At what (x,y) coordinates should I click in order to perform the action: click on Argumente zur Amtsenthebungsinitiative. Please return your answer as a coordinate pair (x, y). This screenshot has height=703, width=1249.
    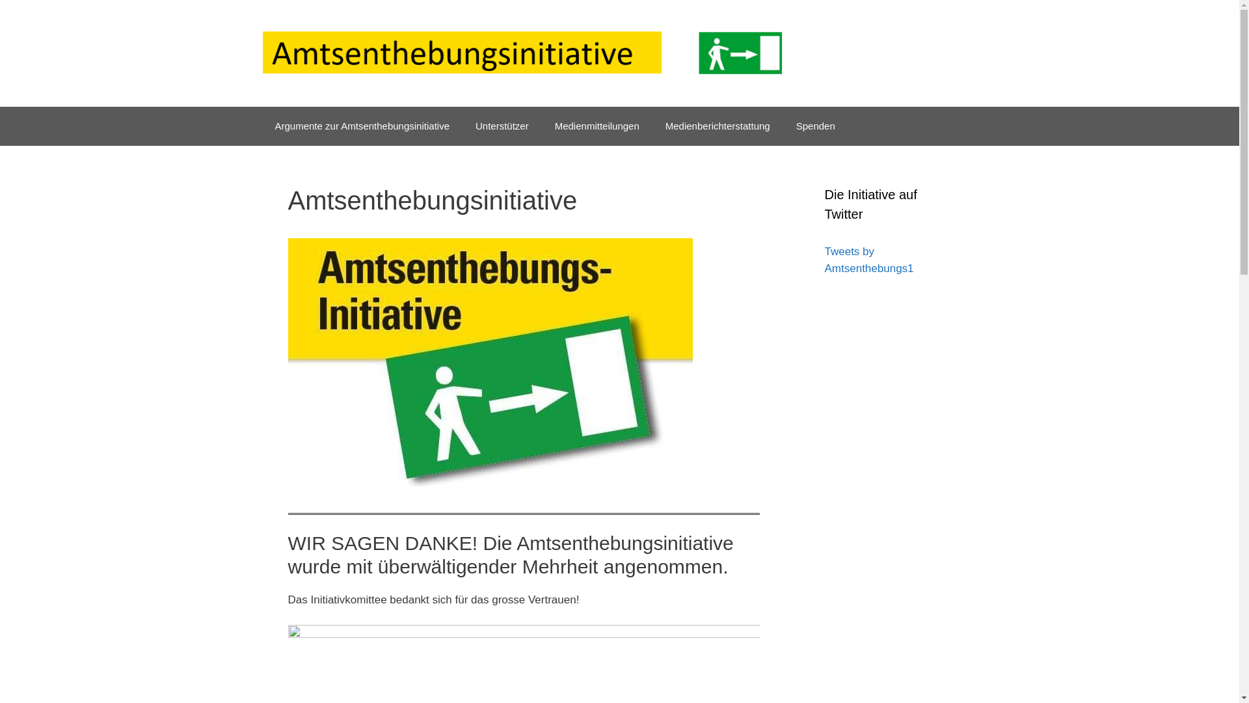
    Looking at the image, I should click on (362, 126).